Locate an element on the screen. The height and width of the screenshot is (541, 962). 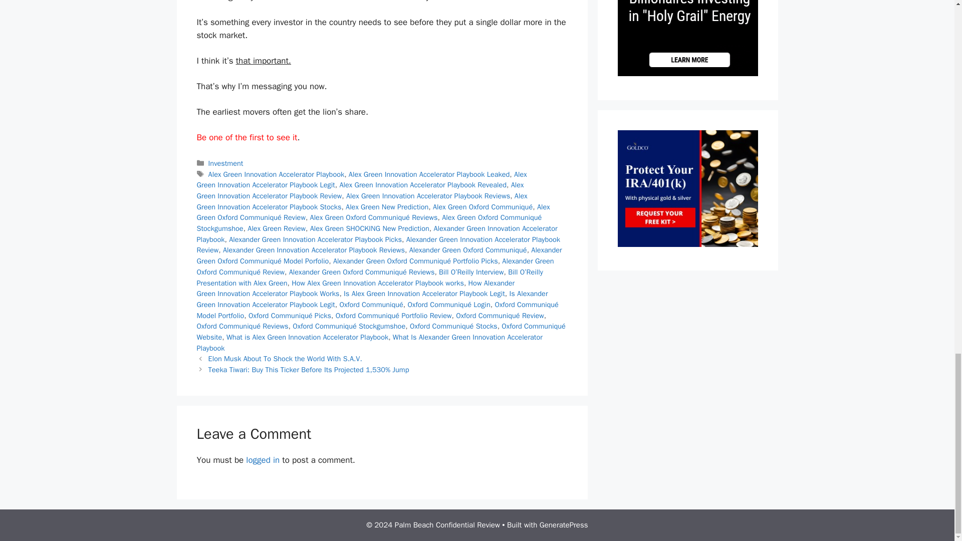
Alex Green New Prediction is located at coordinates (387, 206).